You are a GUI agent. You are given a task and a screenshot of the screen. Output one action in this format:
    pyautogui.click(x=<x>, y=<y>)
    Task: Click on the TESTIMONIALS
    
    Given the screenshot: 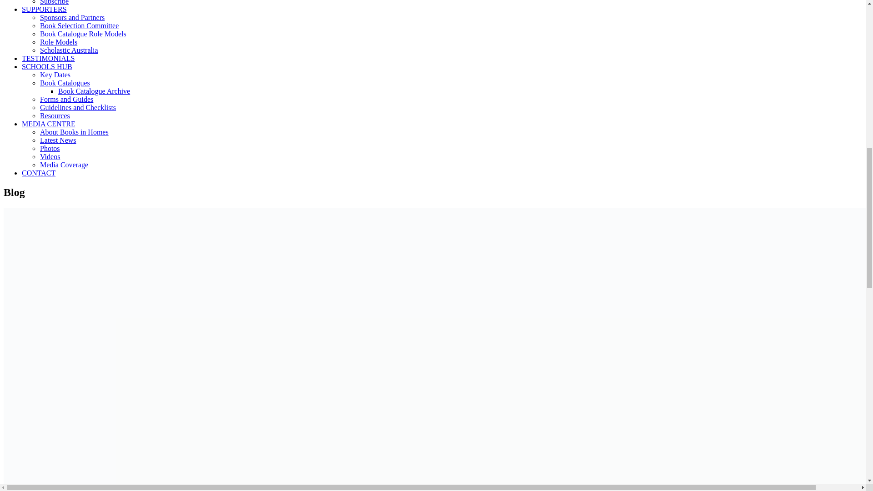 What is the action you would take?
    pyautogui.click(x=48, y=58)
    